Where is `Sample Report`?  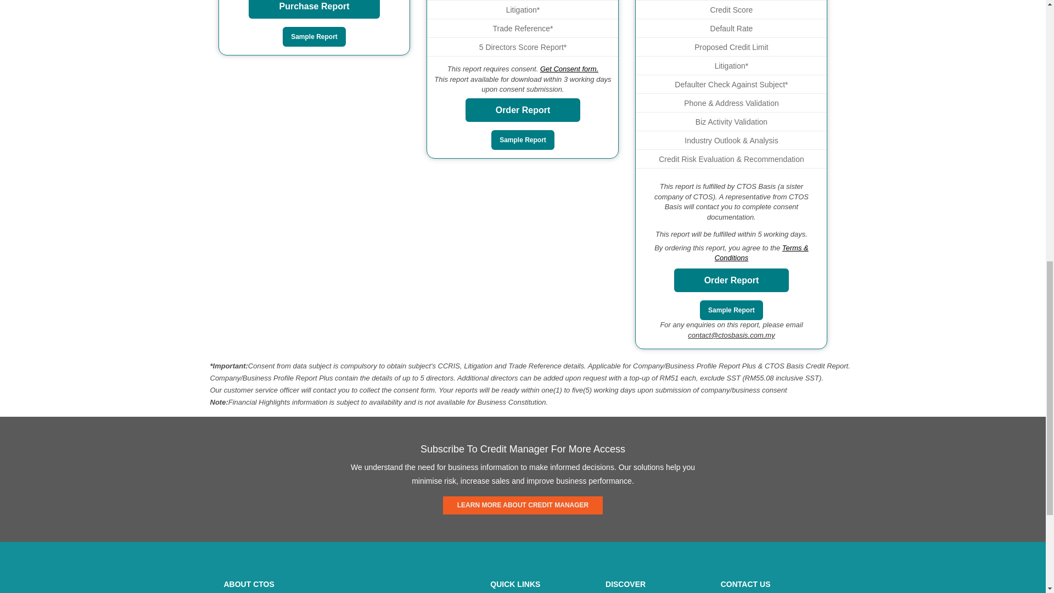
Sample Report is located at coordinates (523, 139).